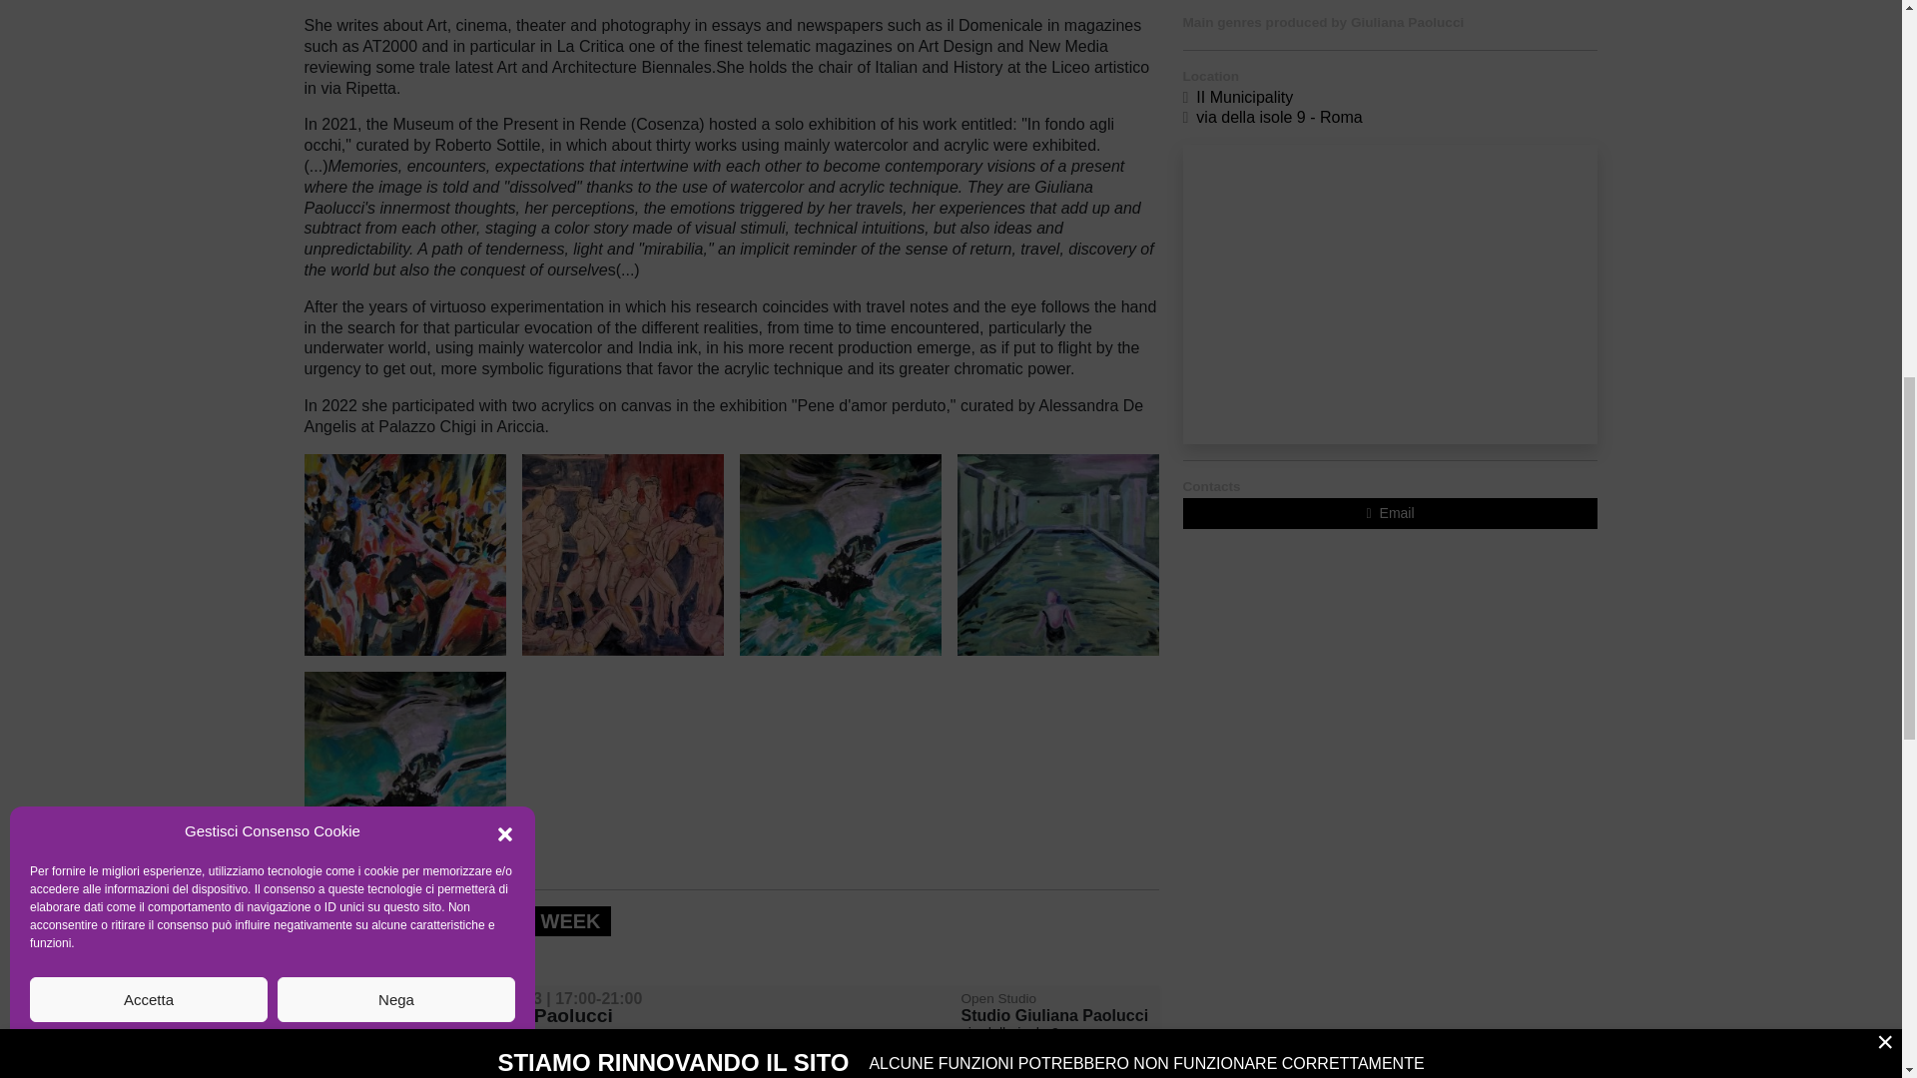 The height and width of the screenshot is (1078, 1917). I want to click on AUVAXY, so click(1056, 553).